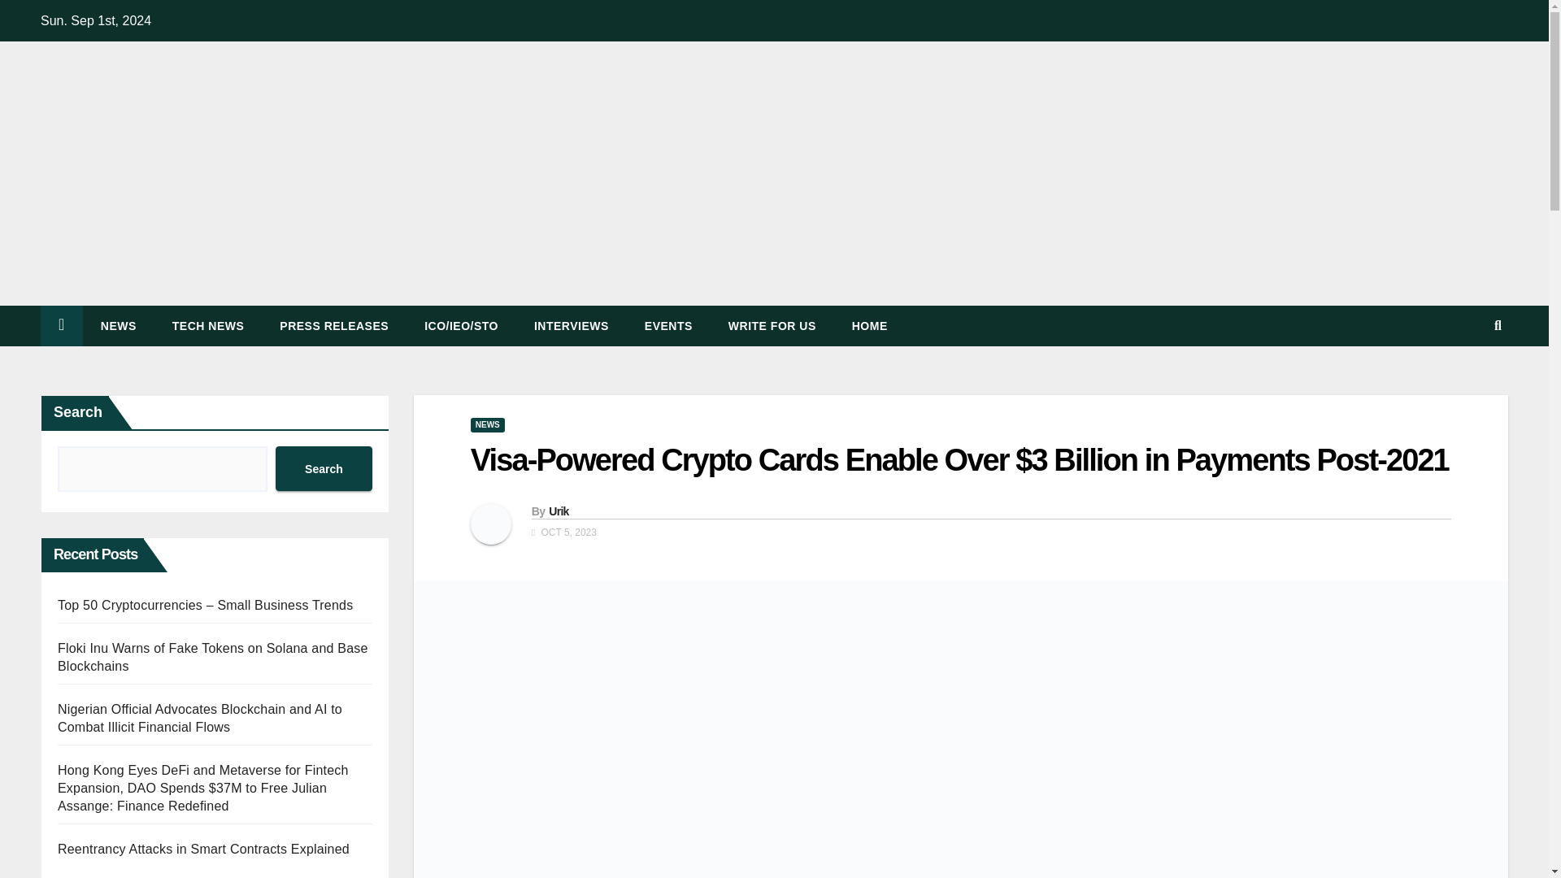 The image size is (1561, 878). What do you see at coordinates (119, 325) in the screenshot?
I see `NEWS` at bounding box center [119, 325].